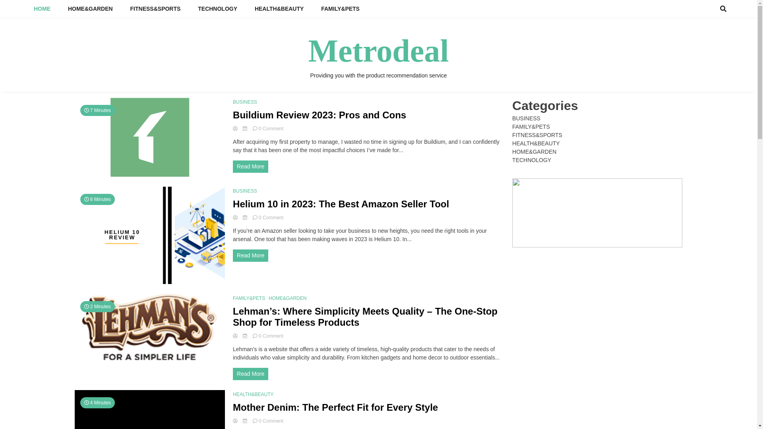 The width and height of the screenshot is (763, 429). What do you see at coordinates (246, 191) in the screenshot?
I see `BUSINESS` at bounding box center [246, 191].